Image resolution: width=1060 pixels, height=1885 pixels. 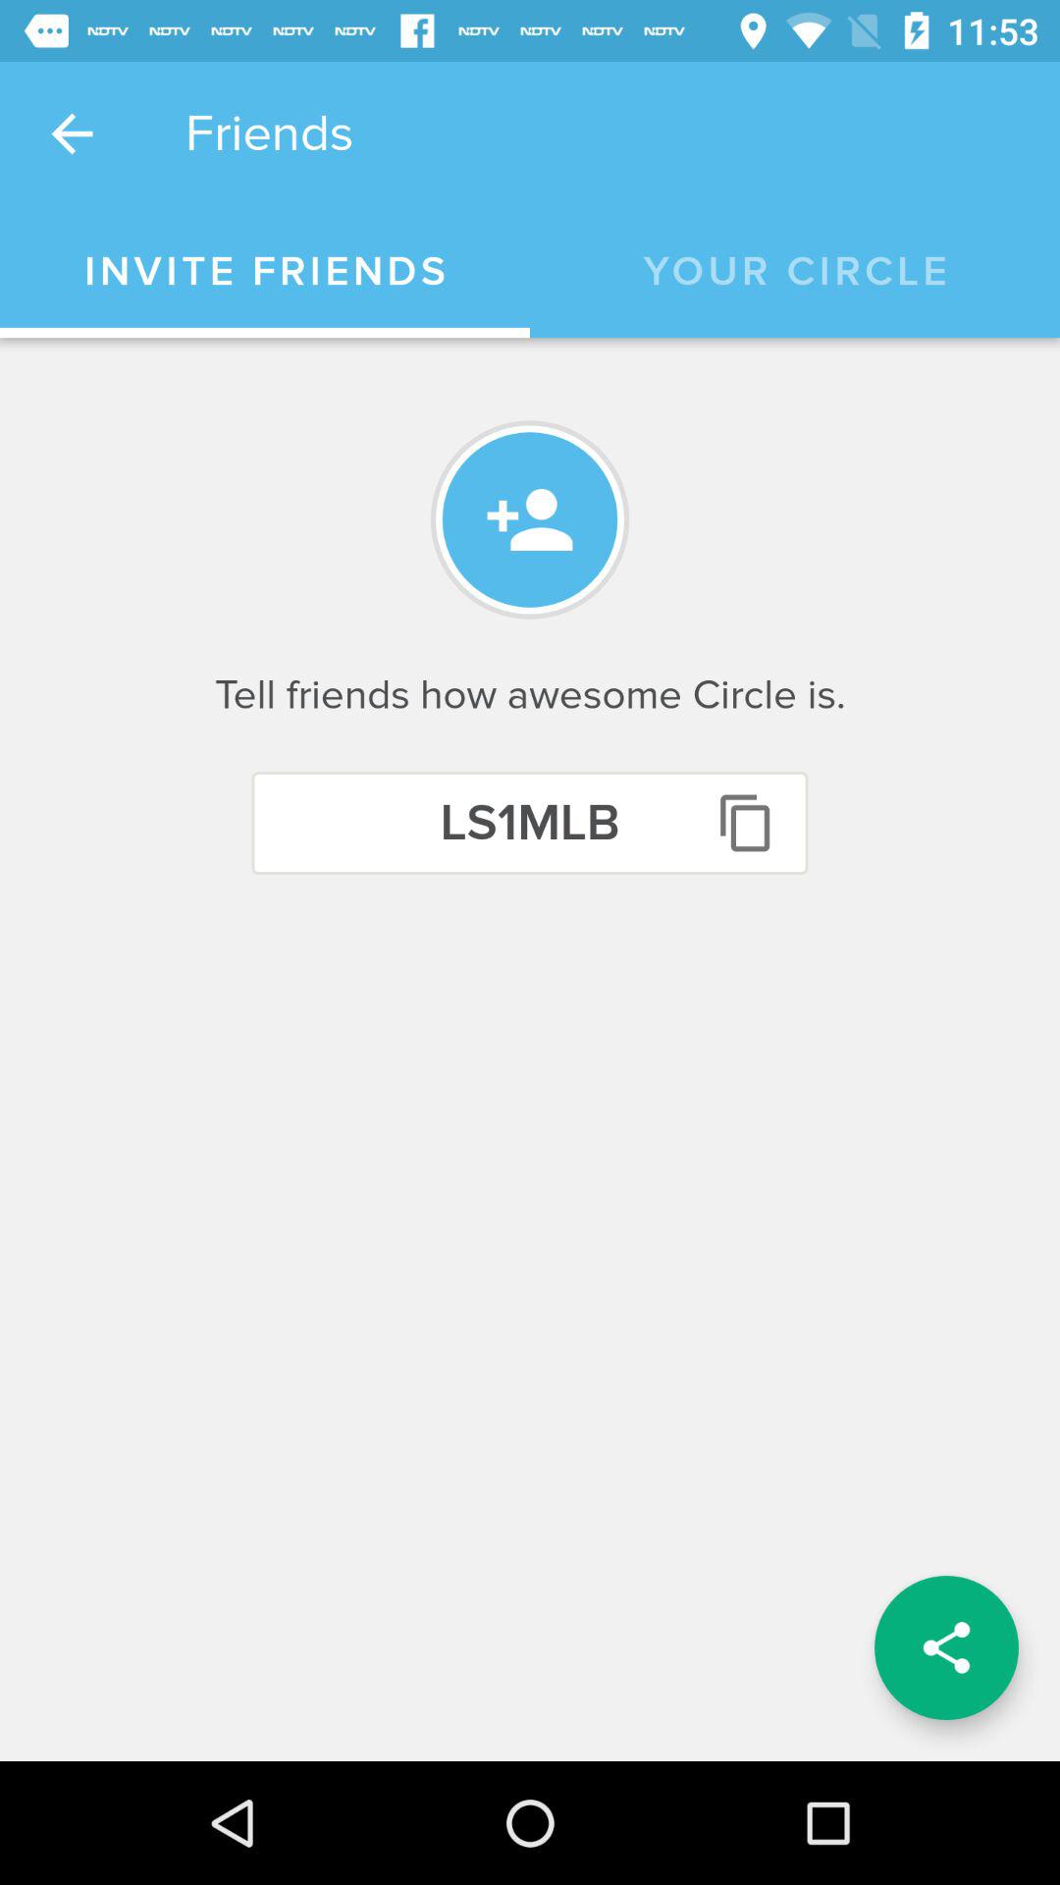 I want to click on click icon next to invite friends, so click(x=795, y=272).